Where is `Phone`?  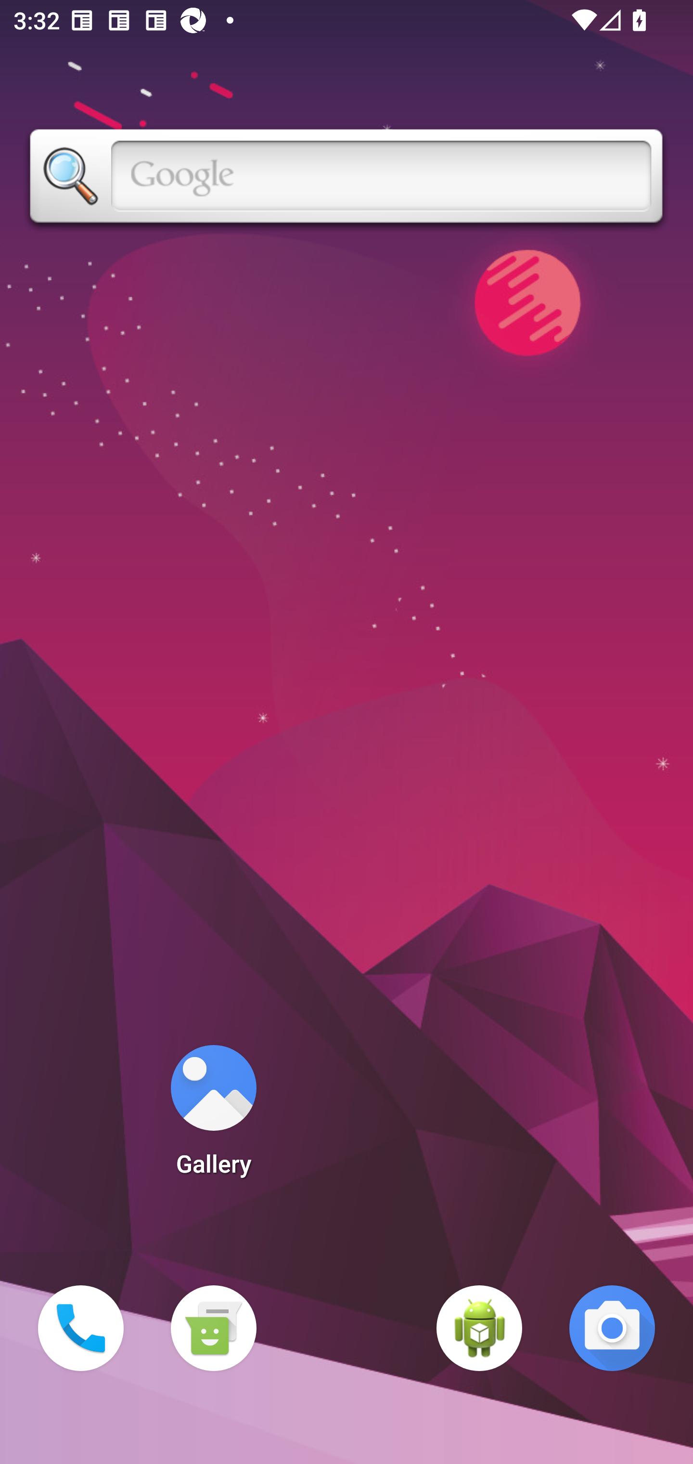 Phone is located at coordinates (81, 1328).